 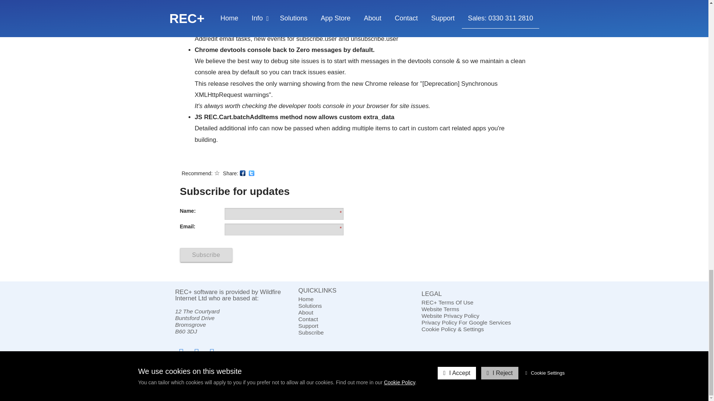 I want to click on Website Terms, so click(x=477, y=309).